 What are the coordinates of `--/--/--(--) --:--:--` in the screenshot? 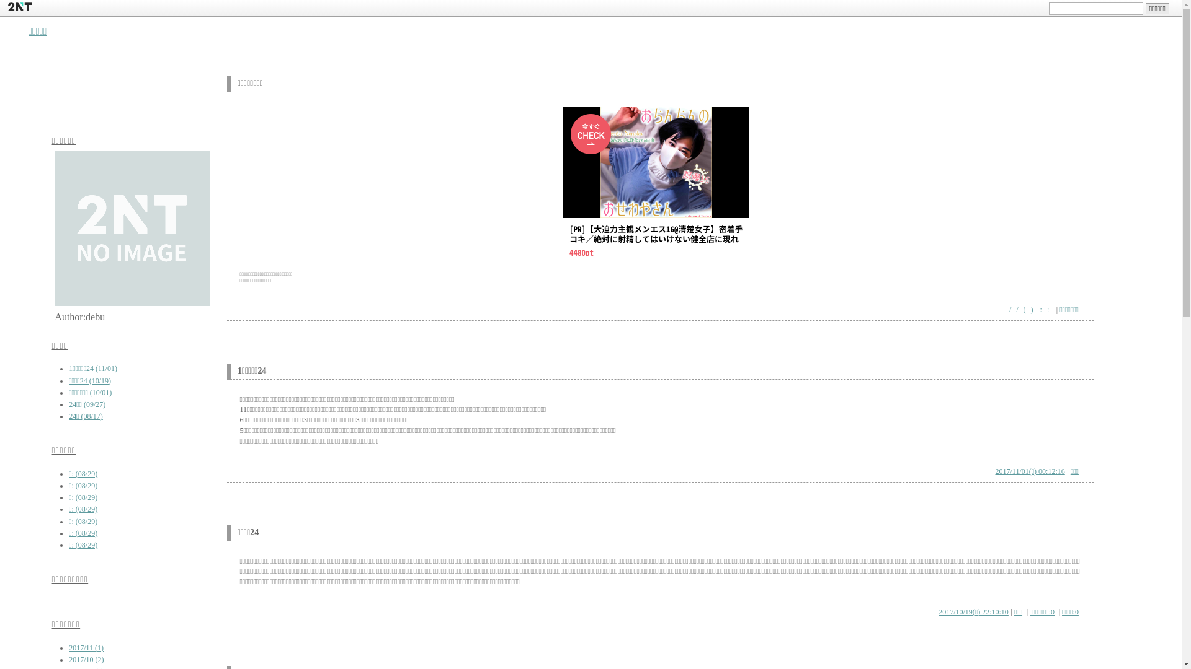 It's located at (1029, 310).